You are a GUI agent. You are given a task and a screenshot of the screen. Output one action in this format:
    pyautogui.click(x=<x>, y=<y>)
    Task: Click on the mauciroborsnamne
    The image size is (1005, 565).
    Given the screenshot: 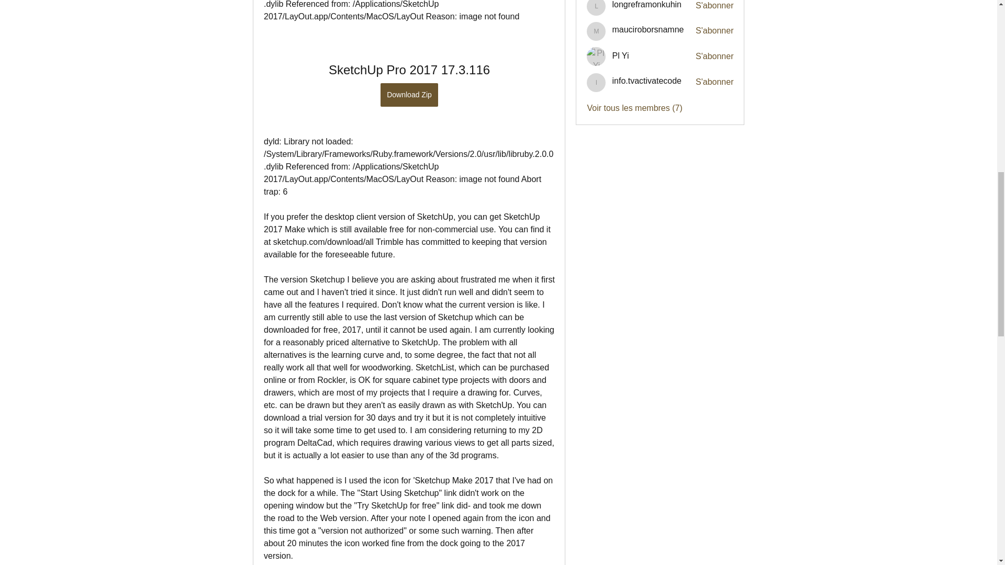 What is the action you would take?
    pyautogui.click(x=596, y=31)
    